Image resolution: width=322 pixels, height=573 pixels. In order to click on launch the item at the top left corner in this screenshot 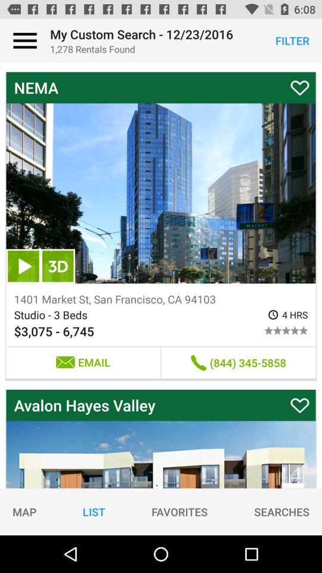, I will do `click(25, 41)`.